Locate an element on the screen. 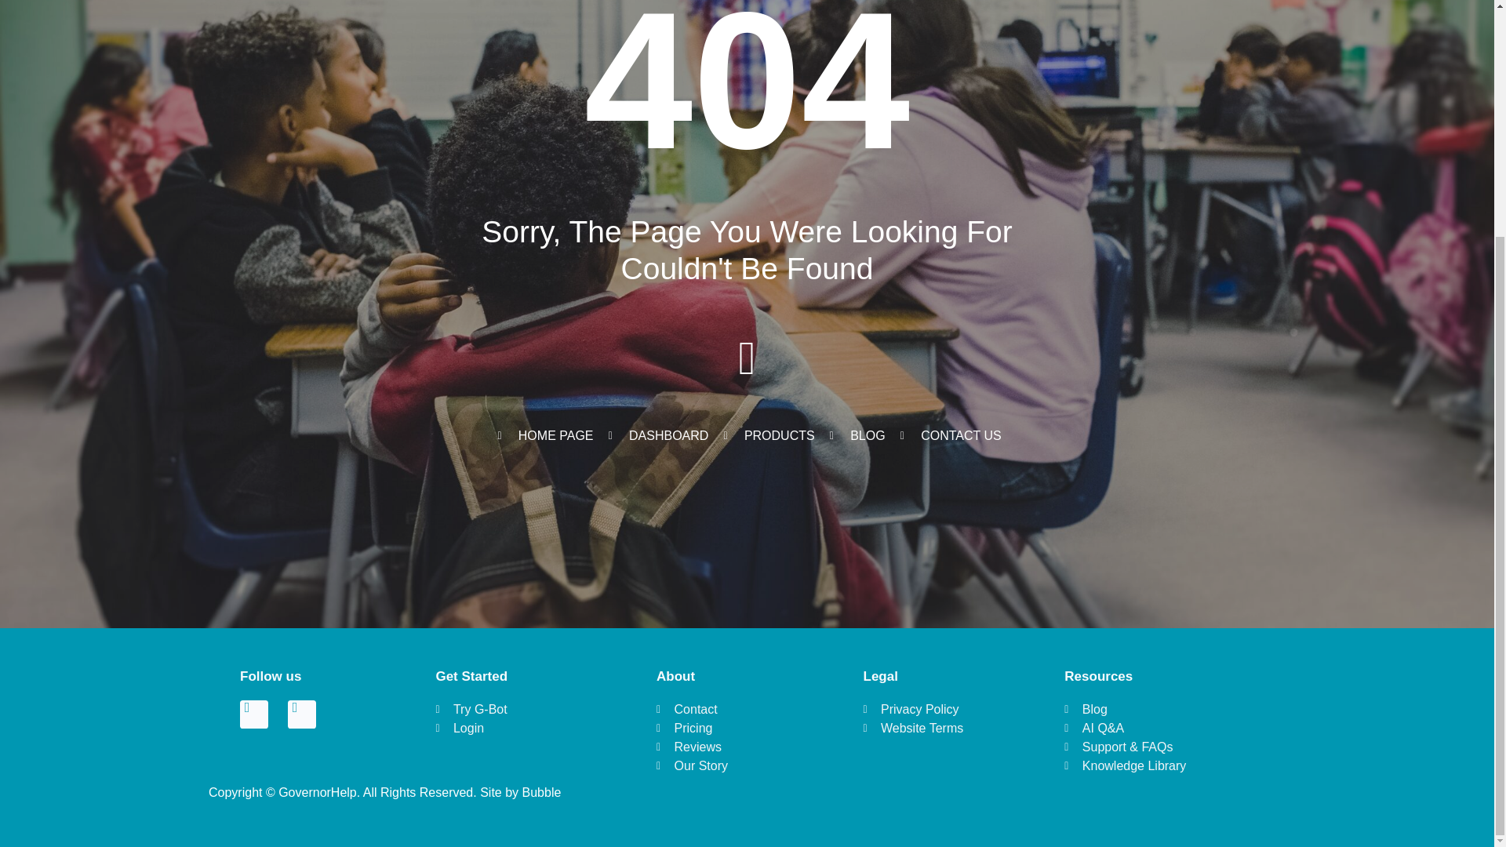 Image resolution: width=1506 pixels, height=847 pixels. BLOG is located at coordinates (855, 436).